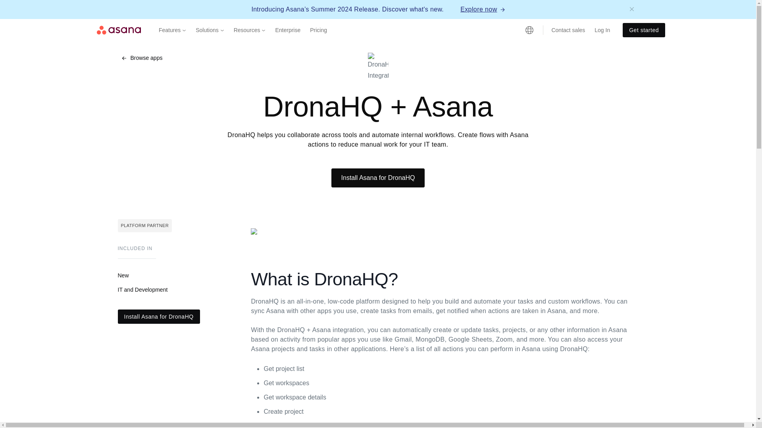  I want to click on Explore now, so click(482, 9).